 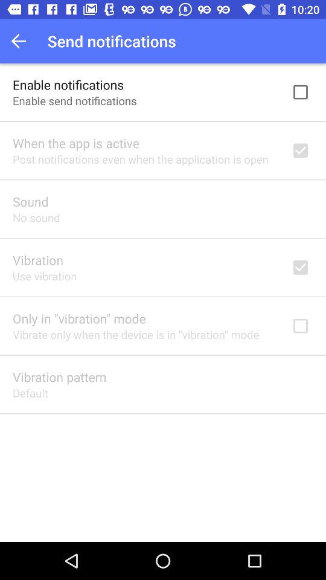 What do you see at coordinates (45, 275) in the screenshot?
I see `jump until use vibration item` at bounding box center [45, 275].